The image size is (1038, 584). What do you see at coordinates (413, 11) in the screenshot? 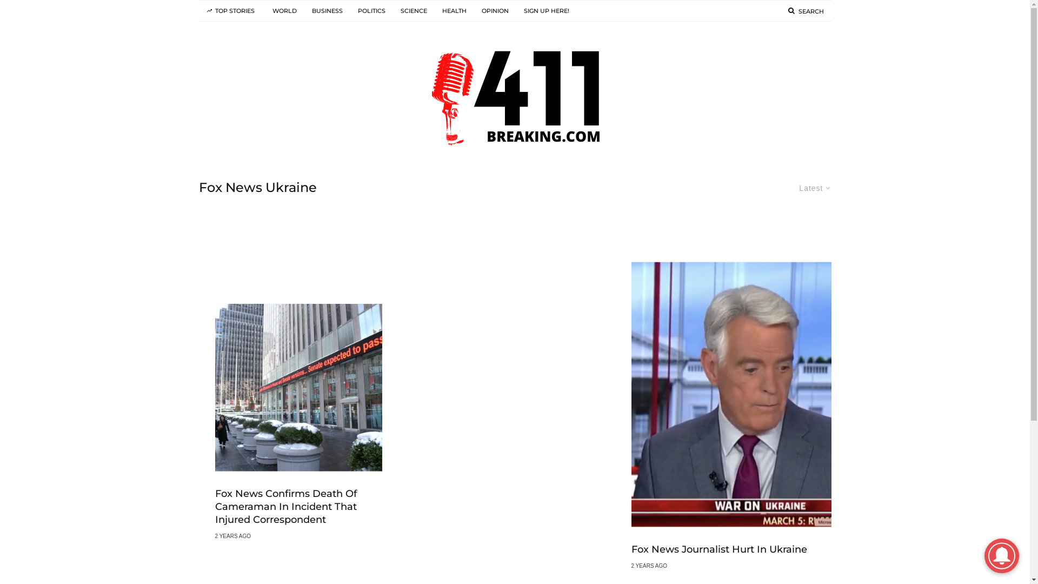
I see `SCIENCE` at bounding box center [413, 11].